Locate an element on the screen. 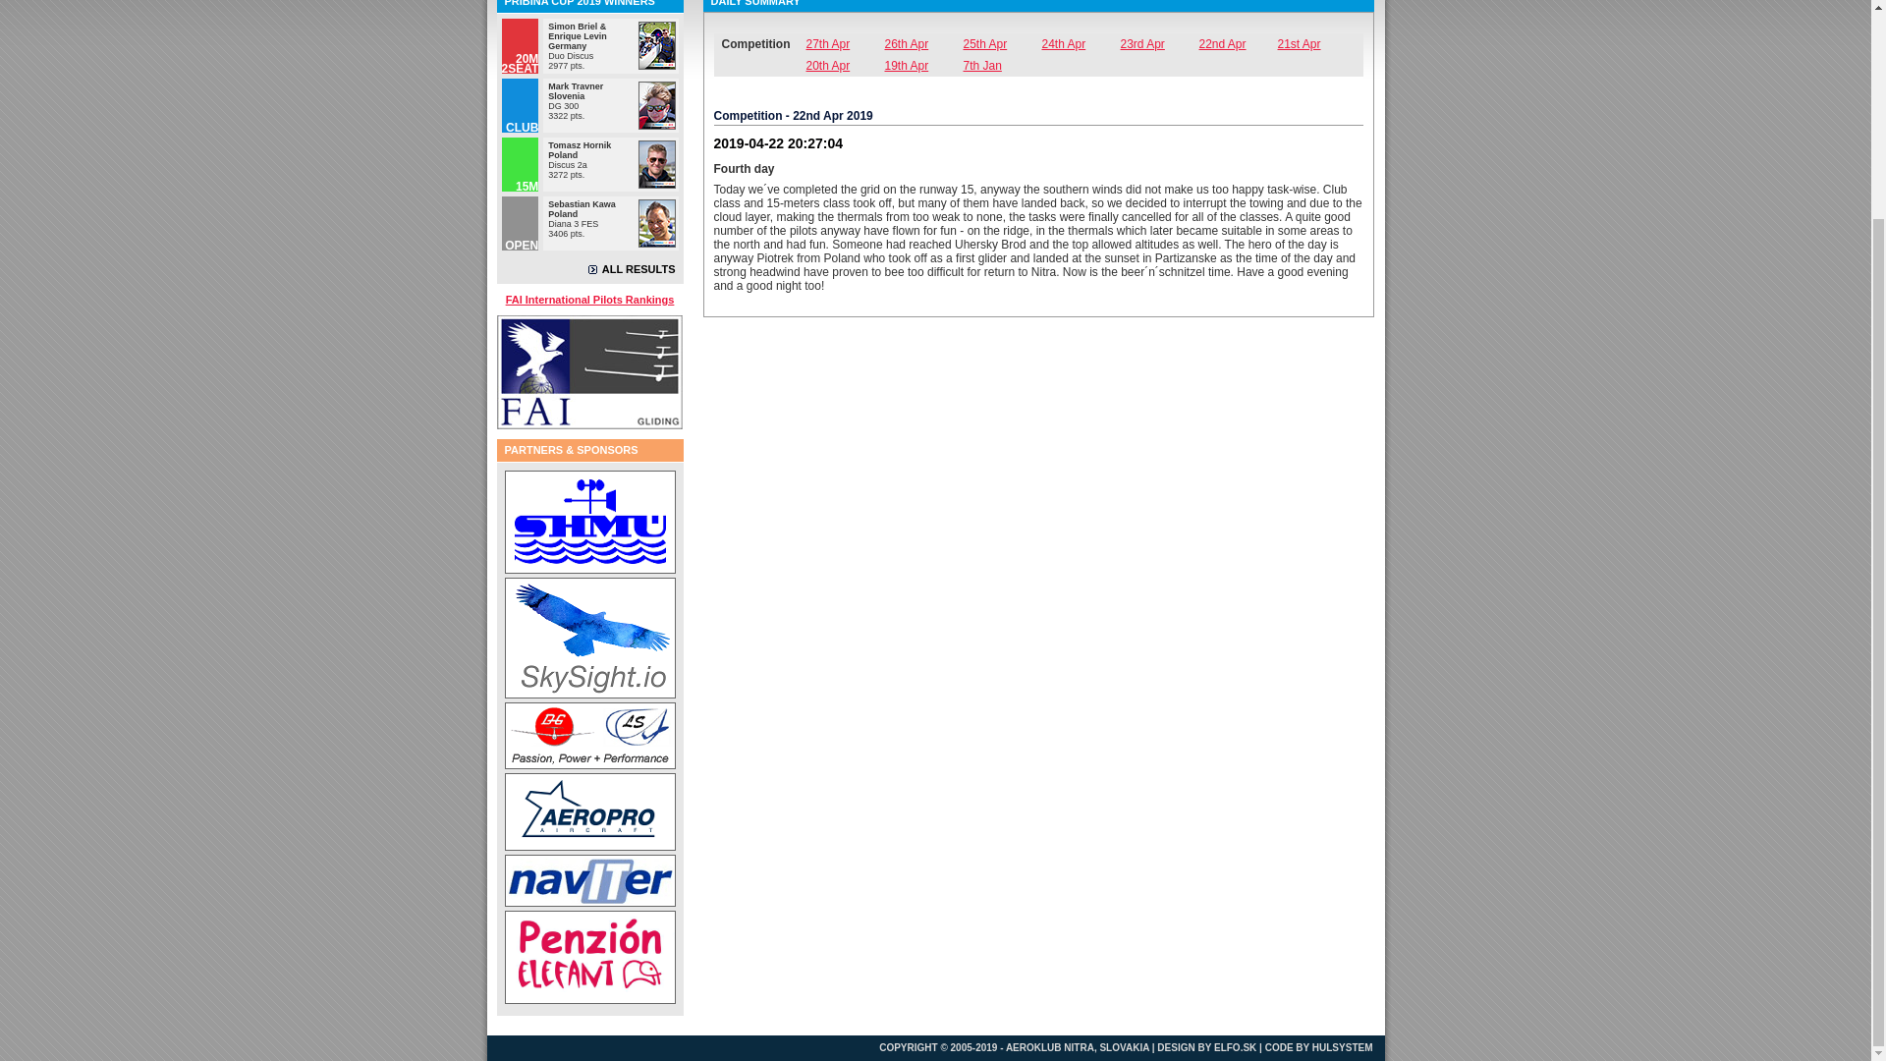  www.aeropro.sk is located at coordinates (589, 811).